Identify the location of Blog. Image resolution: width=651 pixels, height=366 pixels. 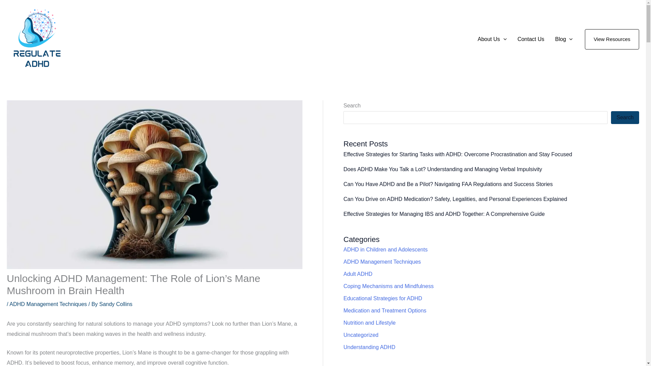
(564, 39).